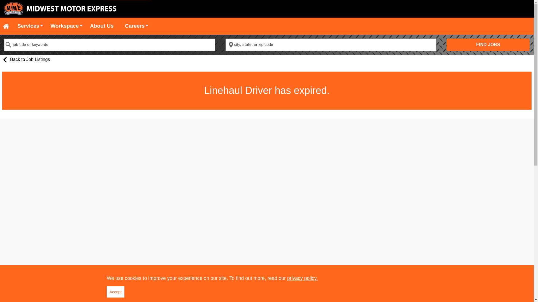 Image resolution: width=538 pixels, height=302 pixels. What do you see at coordinates (303, 278) in the screenshot?
I see `privacy policy.` at bounding box center [303, 278].